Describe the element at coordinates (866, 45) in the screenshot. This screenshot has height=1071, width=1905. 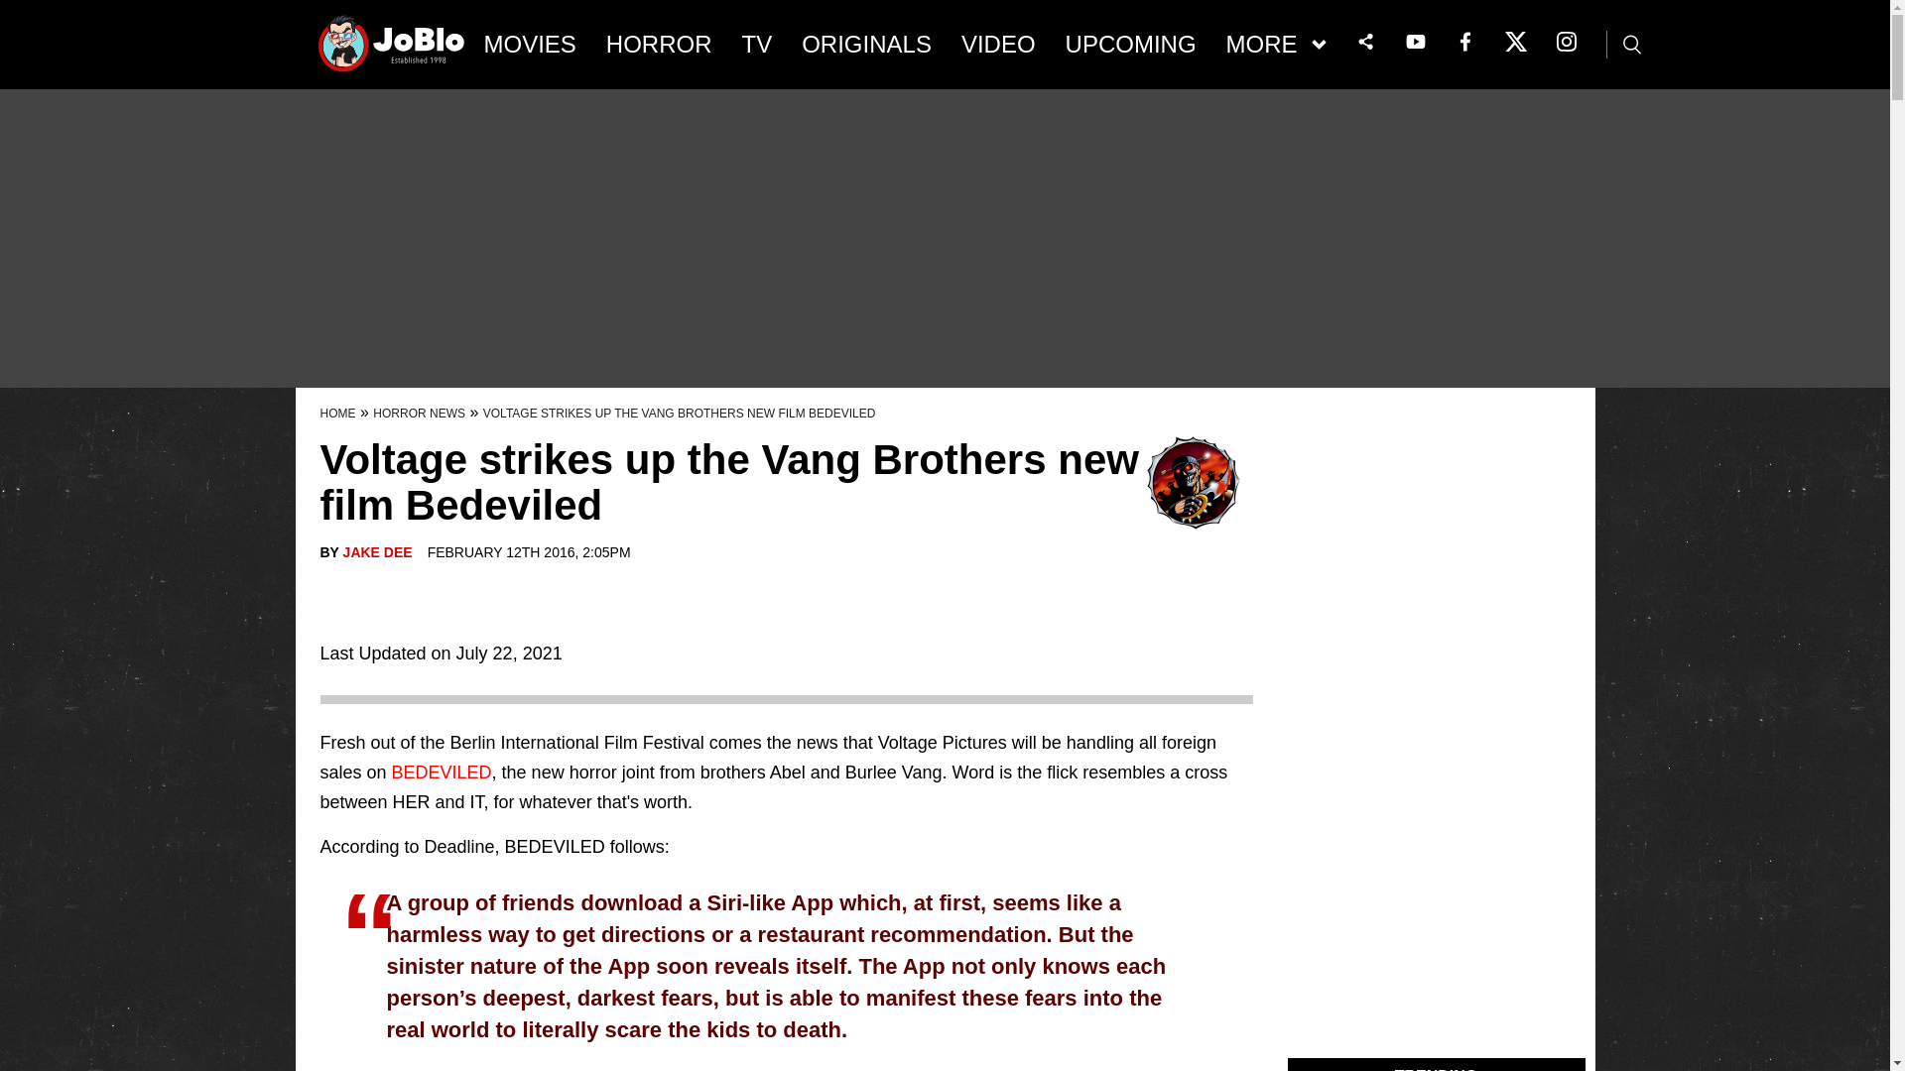
I see `ORIGINALS` at that location.